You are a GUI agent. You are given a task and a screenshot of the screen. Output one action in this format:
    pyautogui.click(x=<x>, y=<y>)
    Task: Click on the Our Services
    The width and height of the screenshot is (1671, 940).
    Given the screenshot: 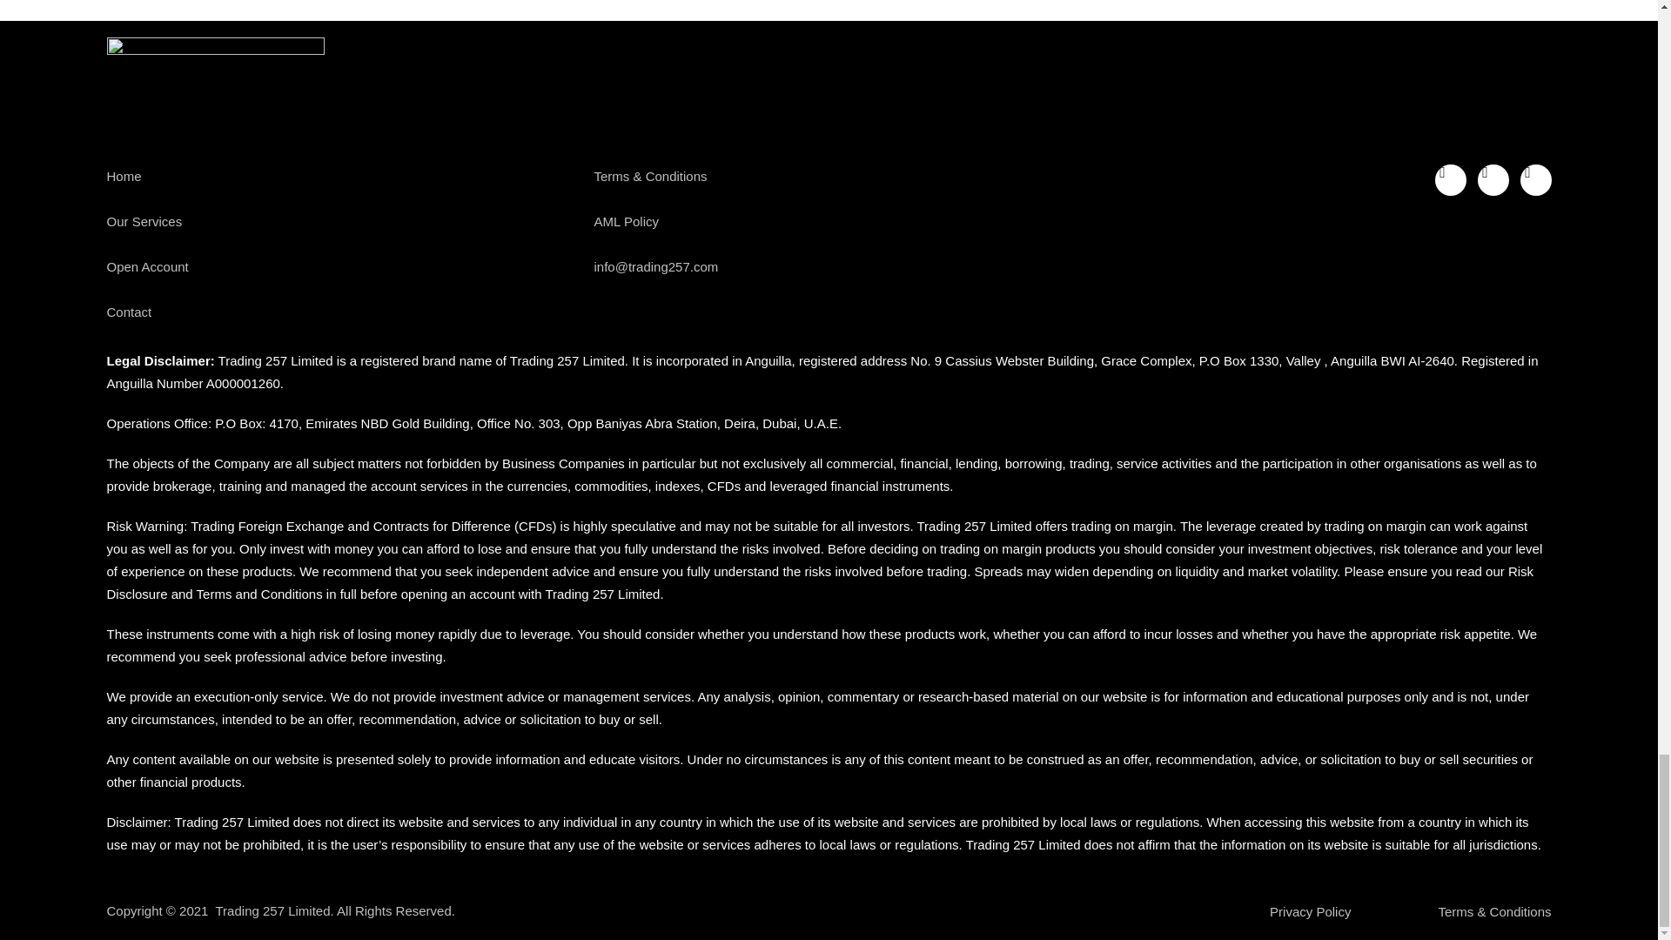 What is the action you would take?
    pyautogui.click(x=341, y=221)
    